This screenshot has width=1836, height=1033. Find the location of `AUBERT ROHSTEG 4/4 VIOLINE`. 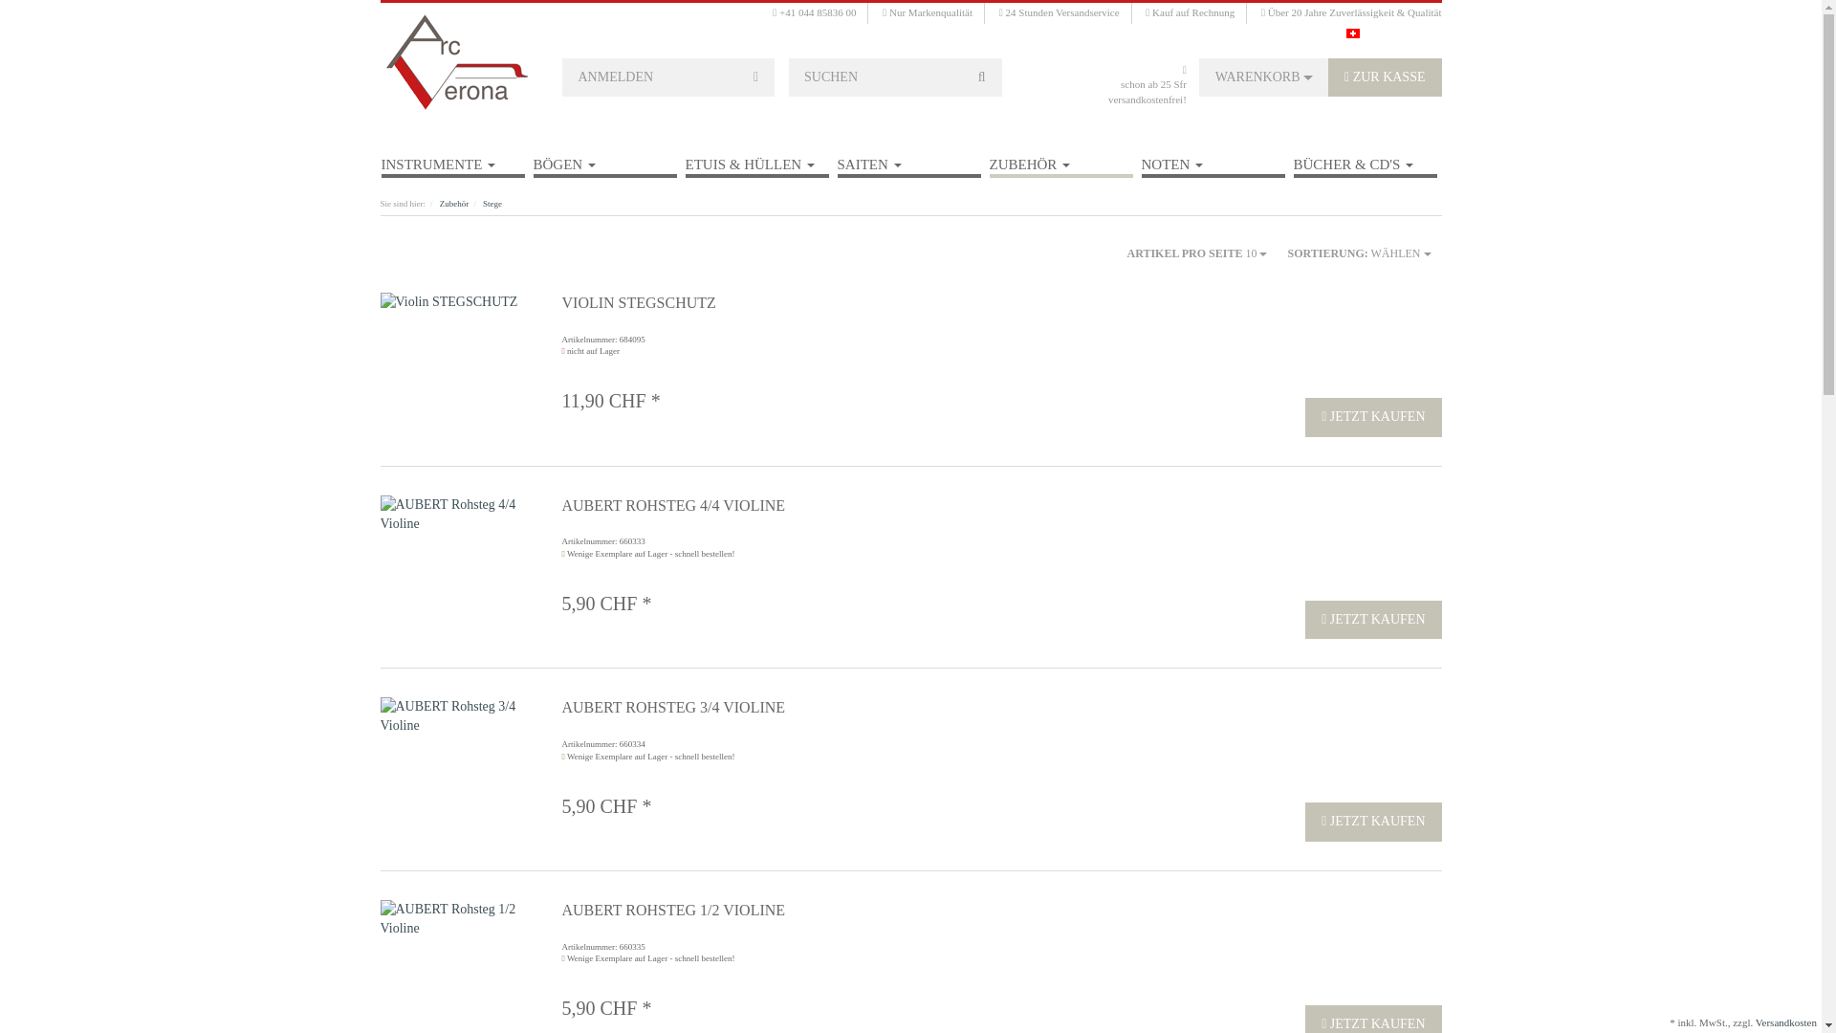

AUBERT ROHSTEG 4/4 VIOLINE is located at coordinates (866, 506).